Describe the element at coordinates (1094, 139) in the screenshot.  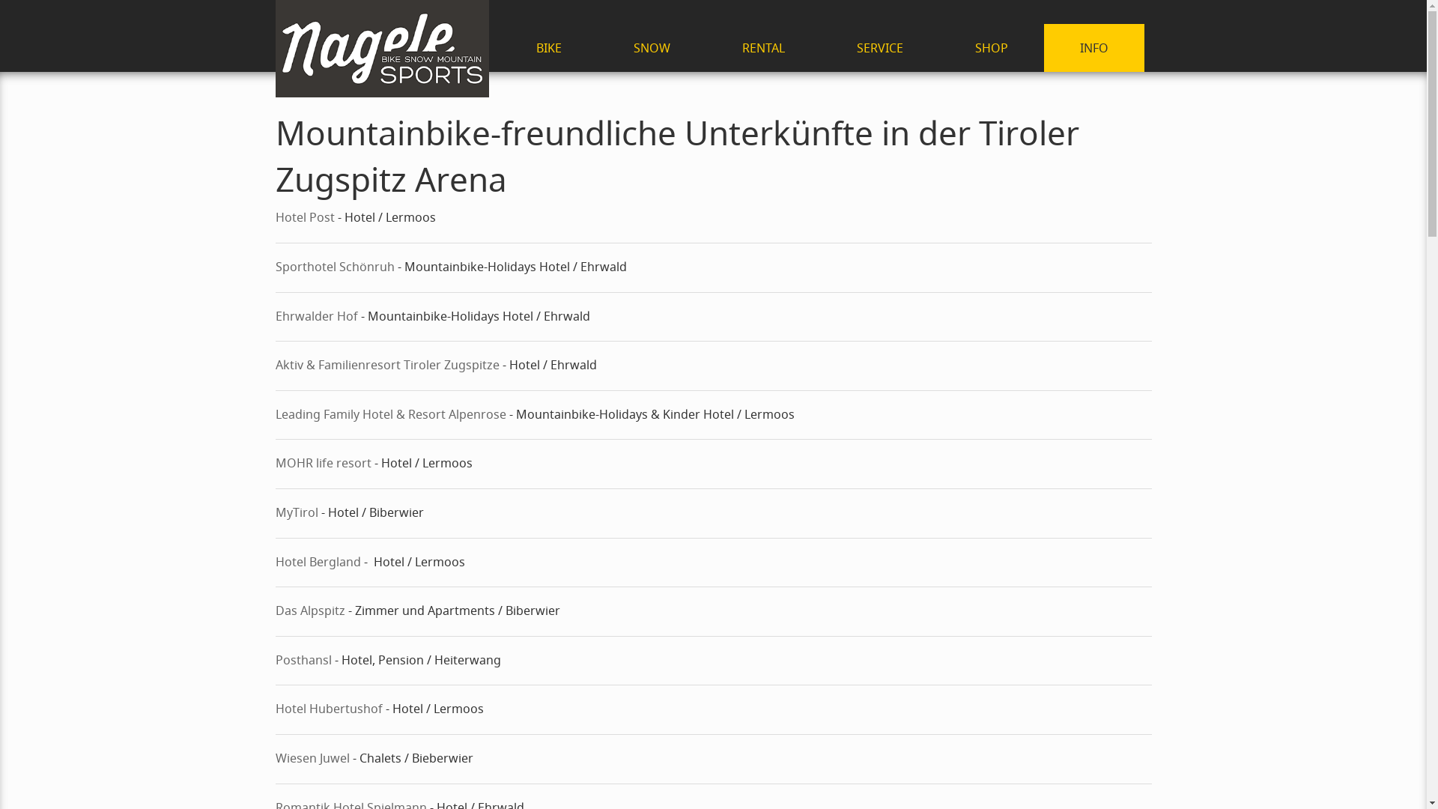
I see `Lage` at that location.